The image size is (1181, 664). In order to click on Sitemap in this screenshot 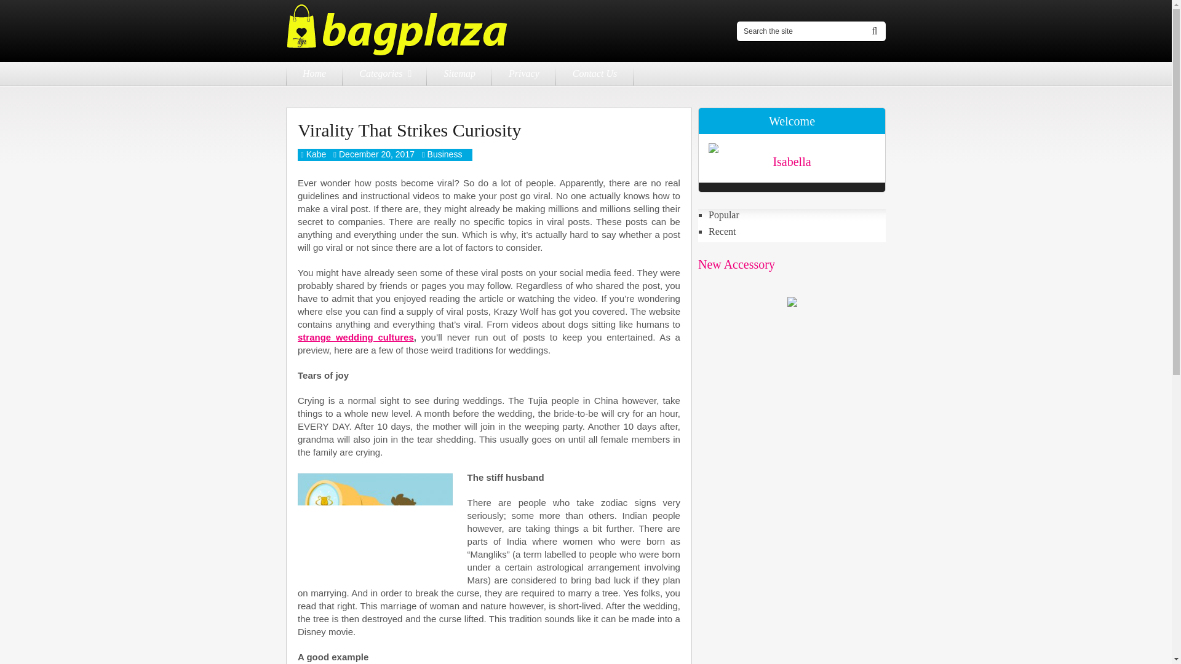, I will do `click(459, 74)`.